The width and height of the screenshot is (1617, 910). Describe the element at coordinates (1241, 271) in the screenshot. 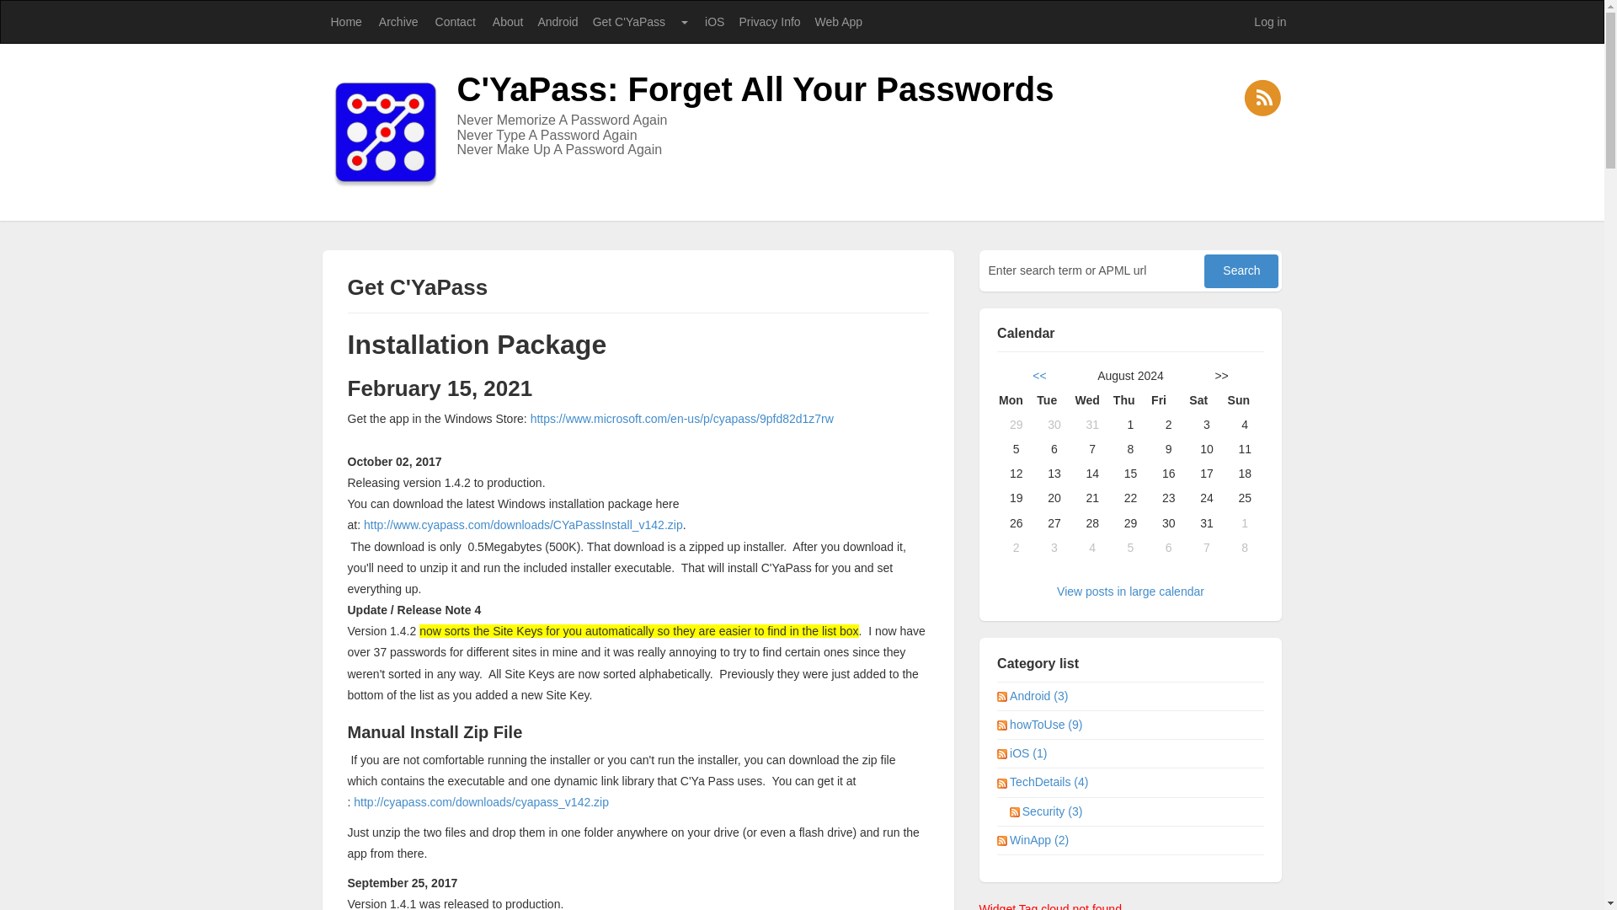

I see `Search` at that location.